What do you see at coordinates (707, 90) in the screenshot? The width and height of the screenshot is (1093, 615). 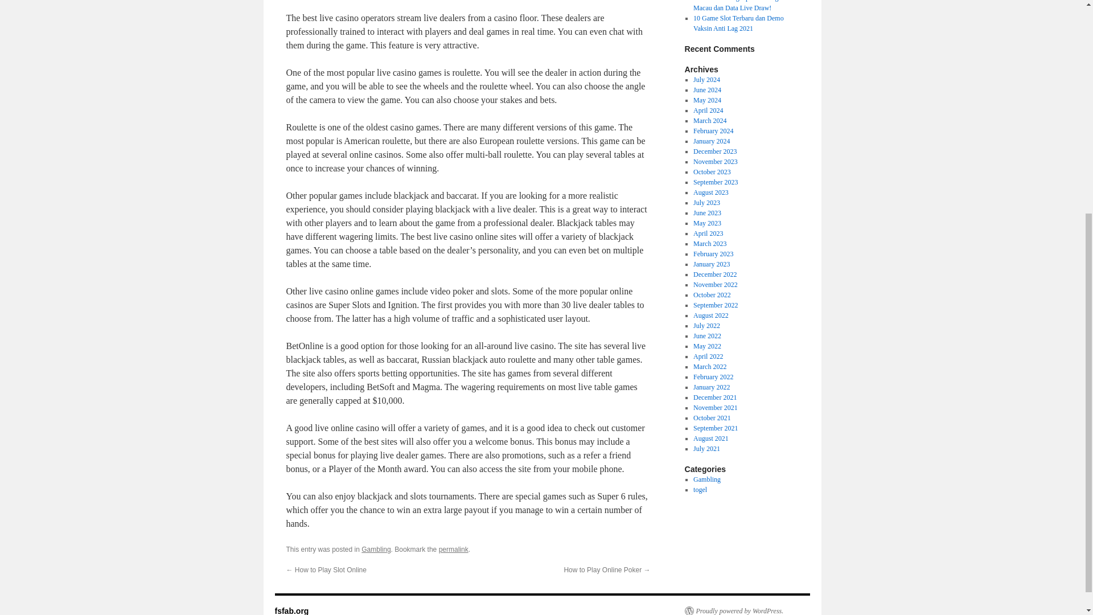 I see `June 2024` at bounding box center [707, 90].